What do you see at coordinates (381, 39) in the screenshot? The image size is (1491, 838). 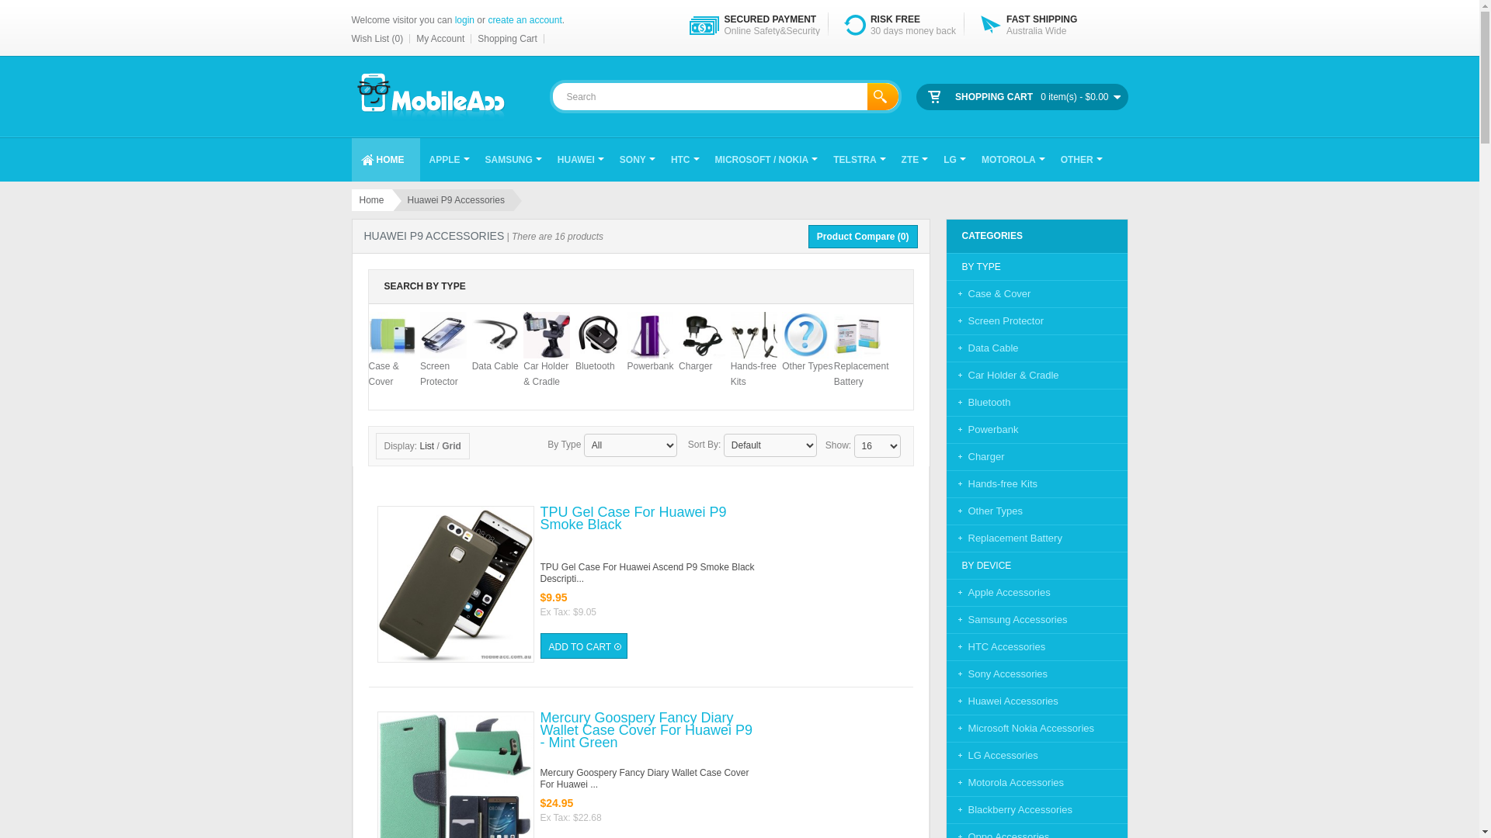 I see `Wish List (0)` at bounding box center [381, 39].